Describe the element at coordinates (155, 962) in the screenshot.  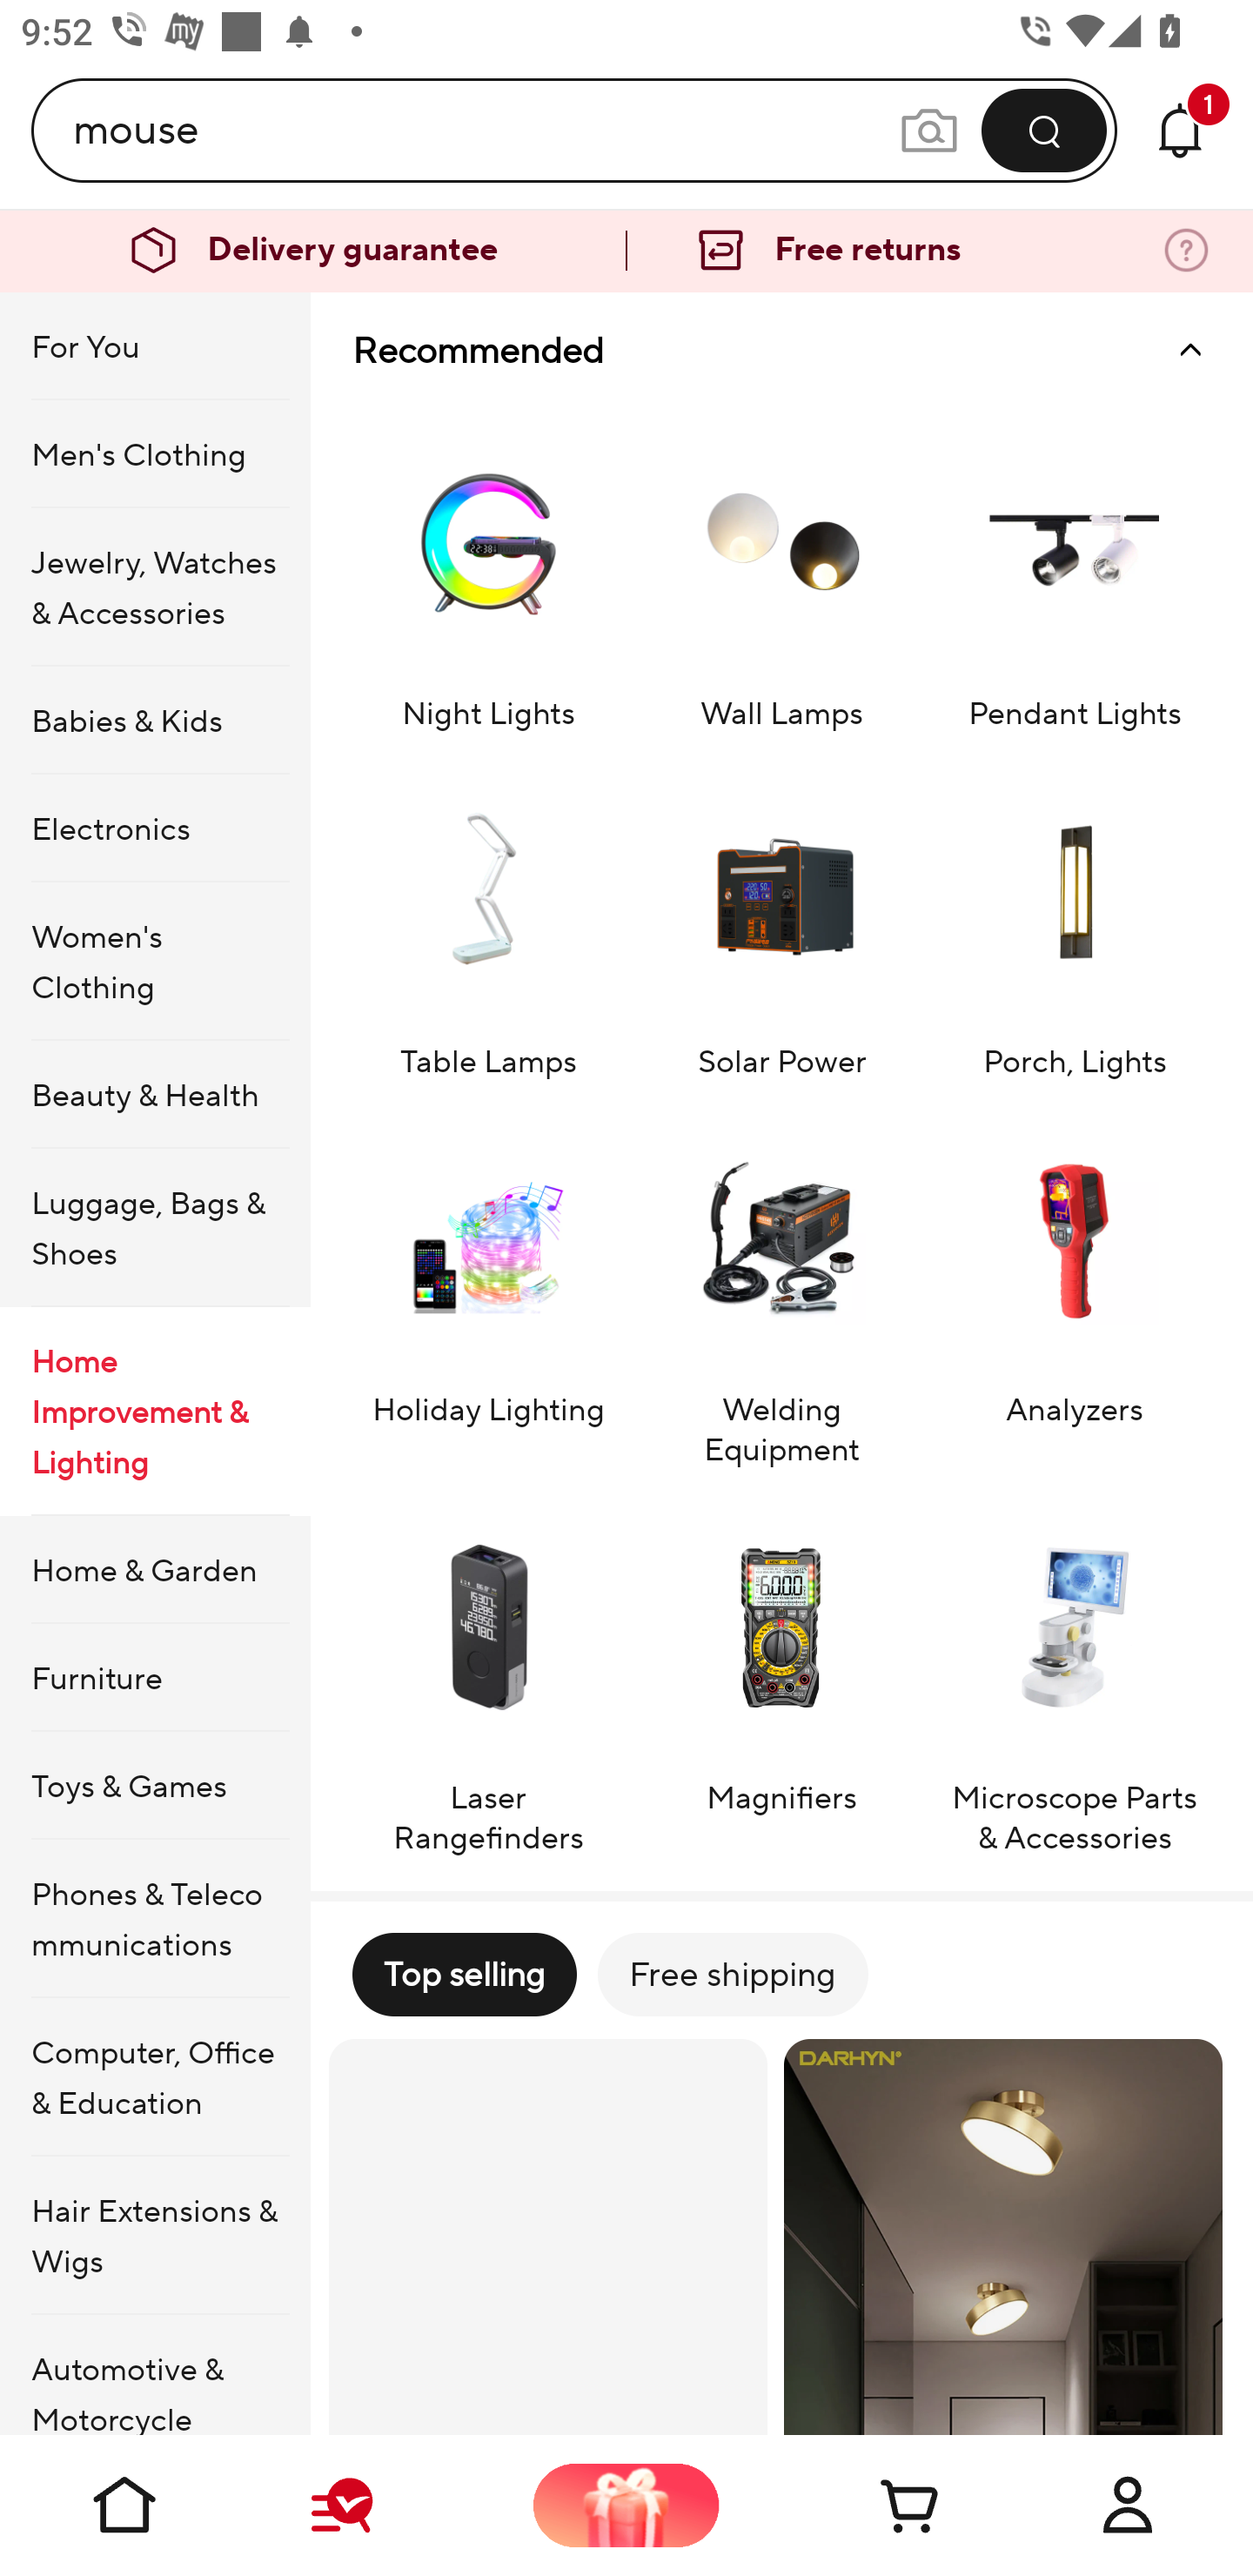
I see `Women's Clothing` at that location.